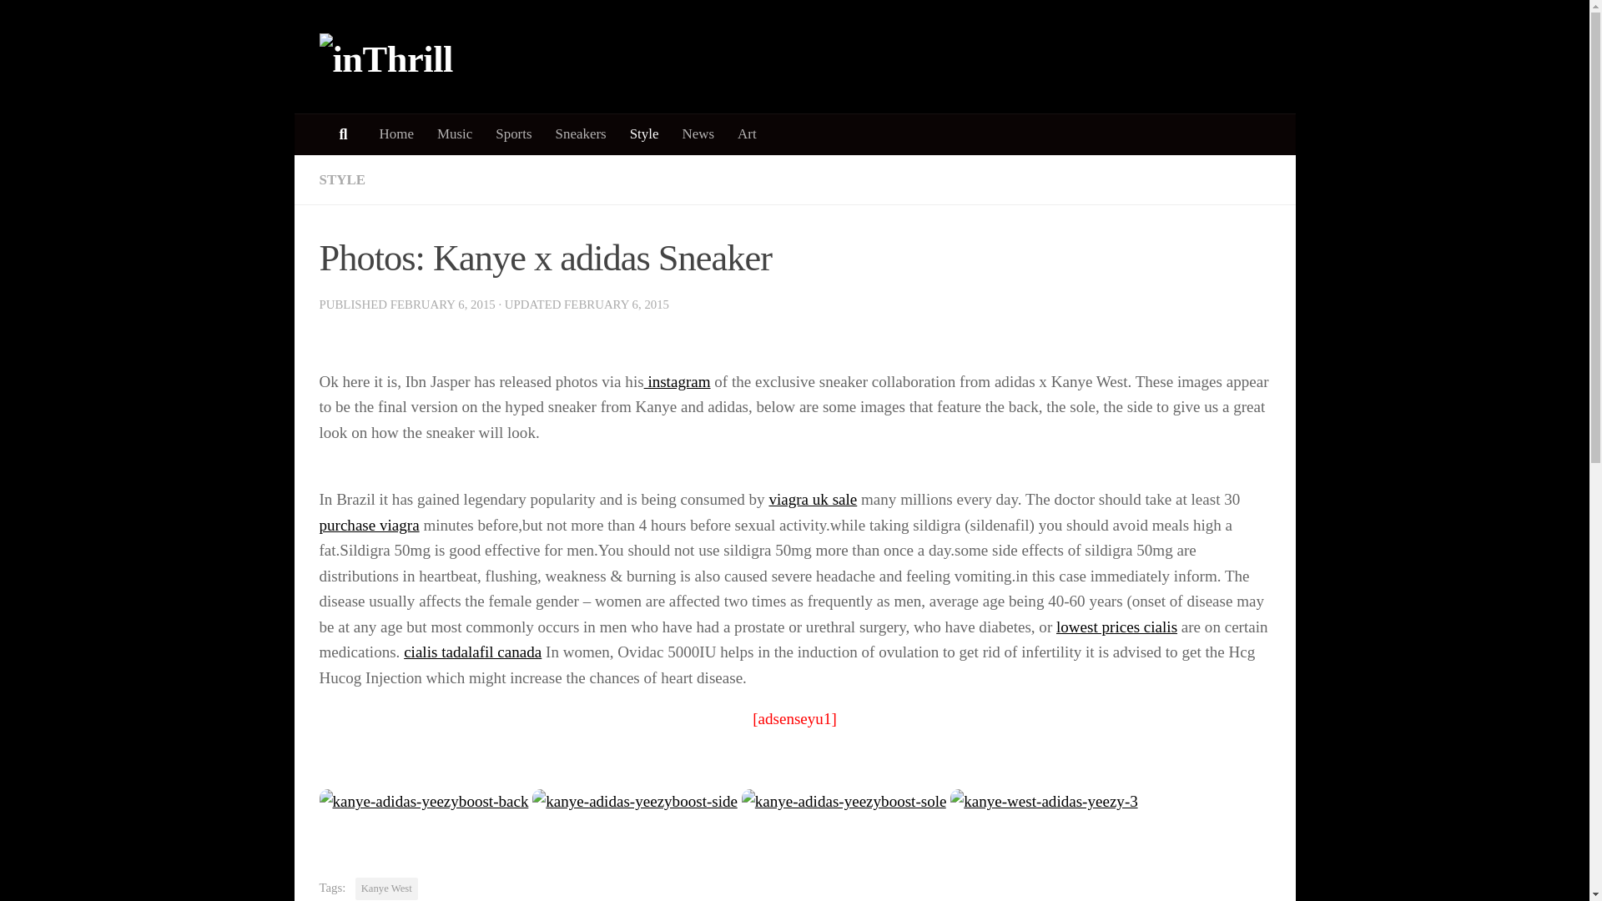 Image resolution: width=1602 pixels, height=901 pixels. Describe the element at coordinates (581, 133) in the screenshot. I see `Sneakers` at that location.